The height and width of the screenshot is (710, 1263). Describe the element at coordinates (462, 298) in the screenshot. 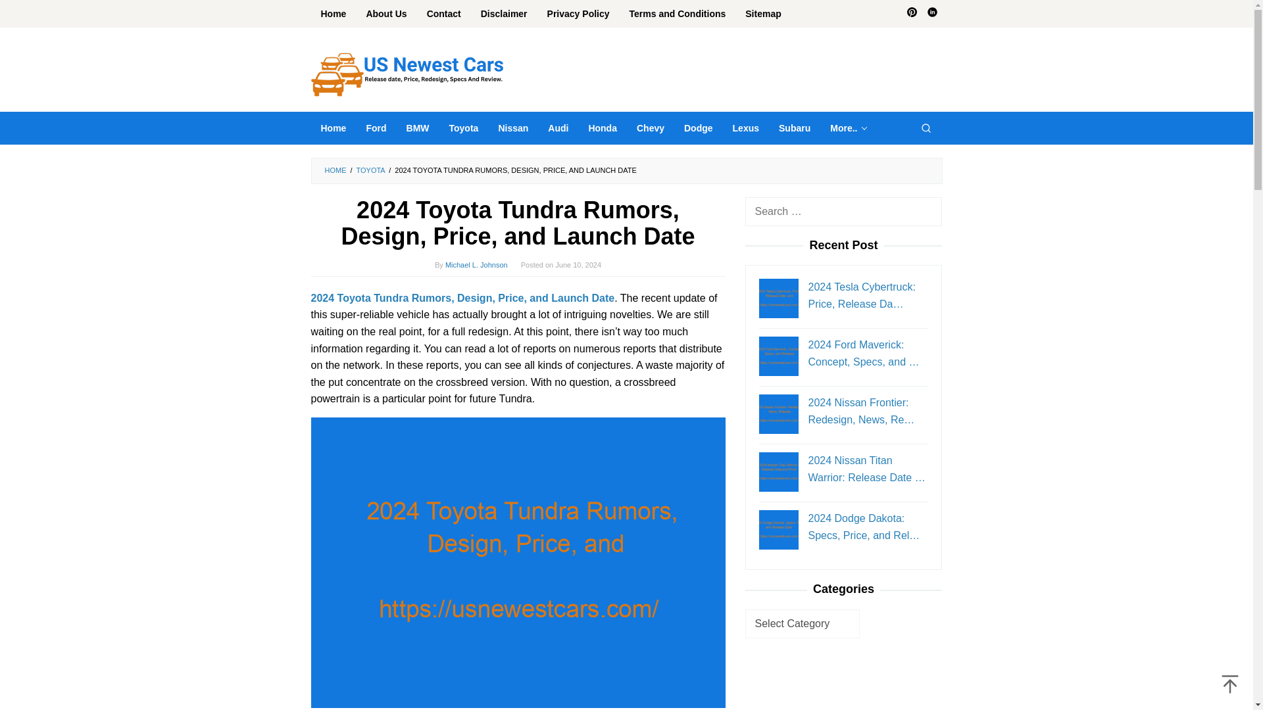

I see `2024 Toyota Tundra Rumors, Design, Price, and Launch Date` at that location.